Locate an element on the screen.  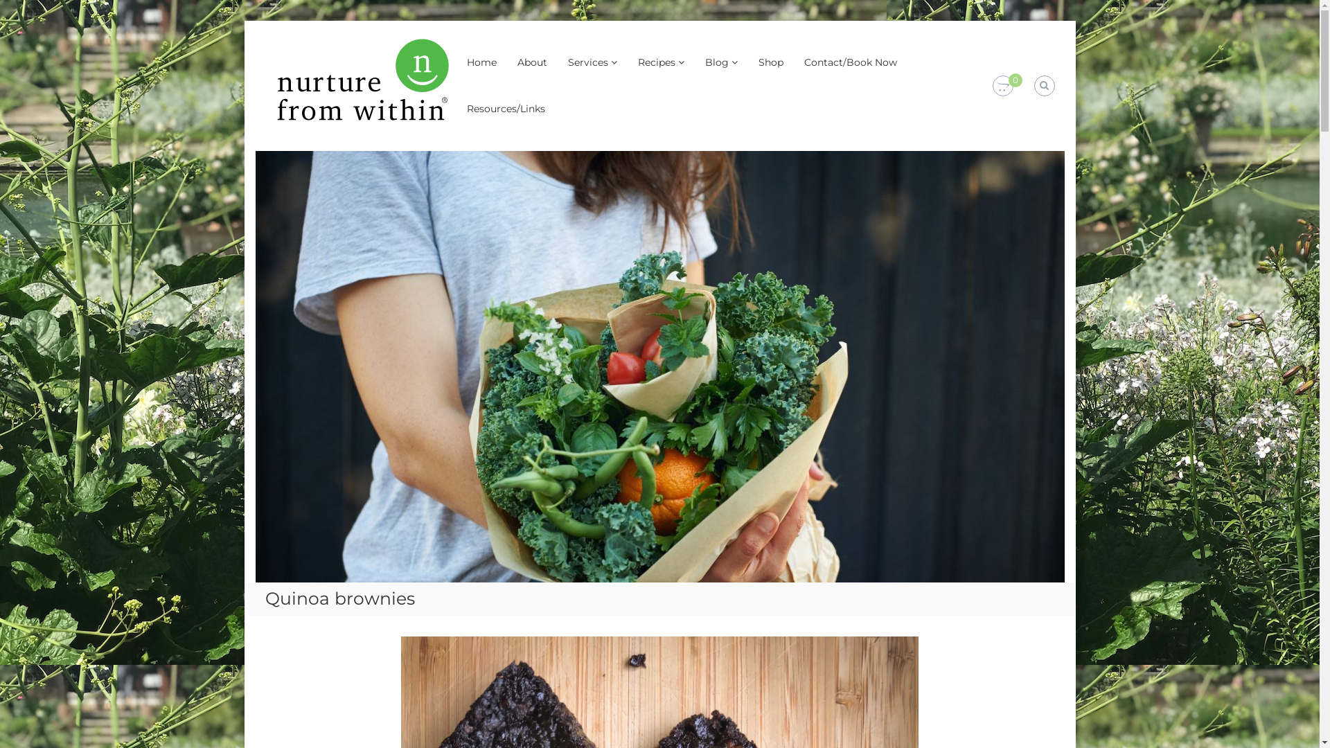
0 is located at coordinates (1002, 87).